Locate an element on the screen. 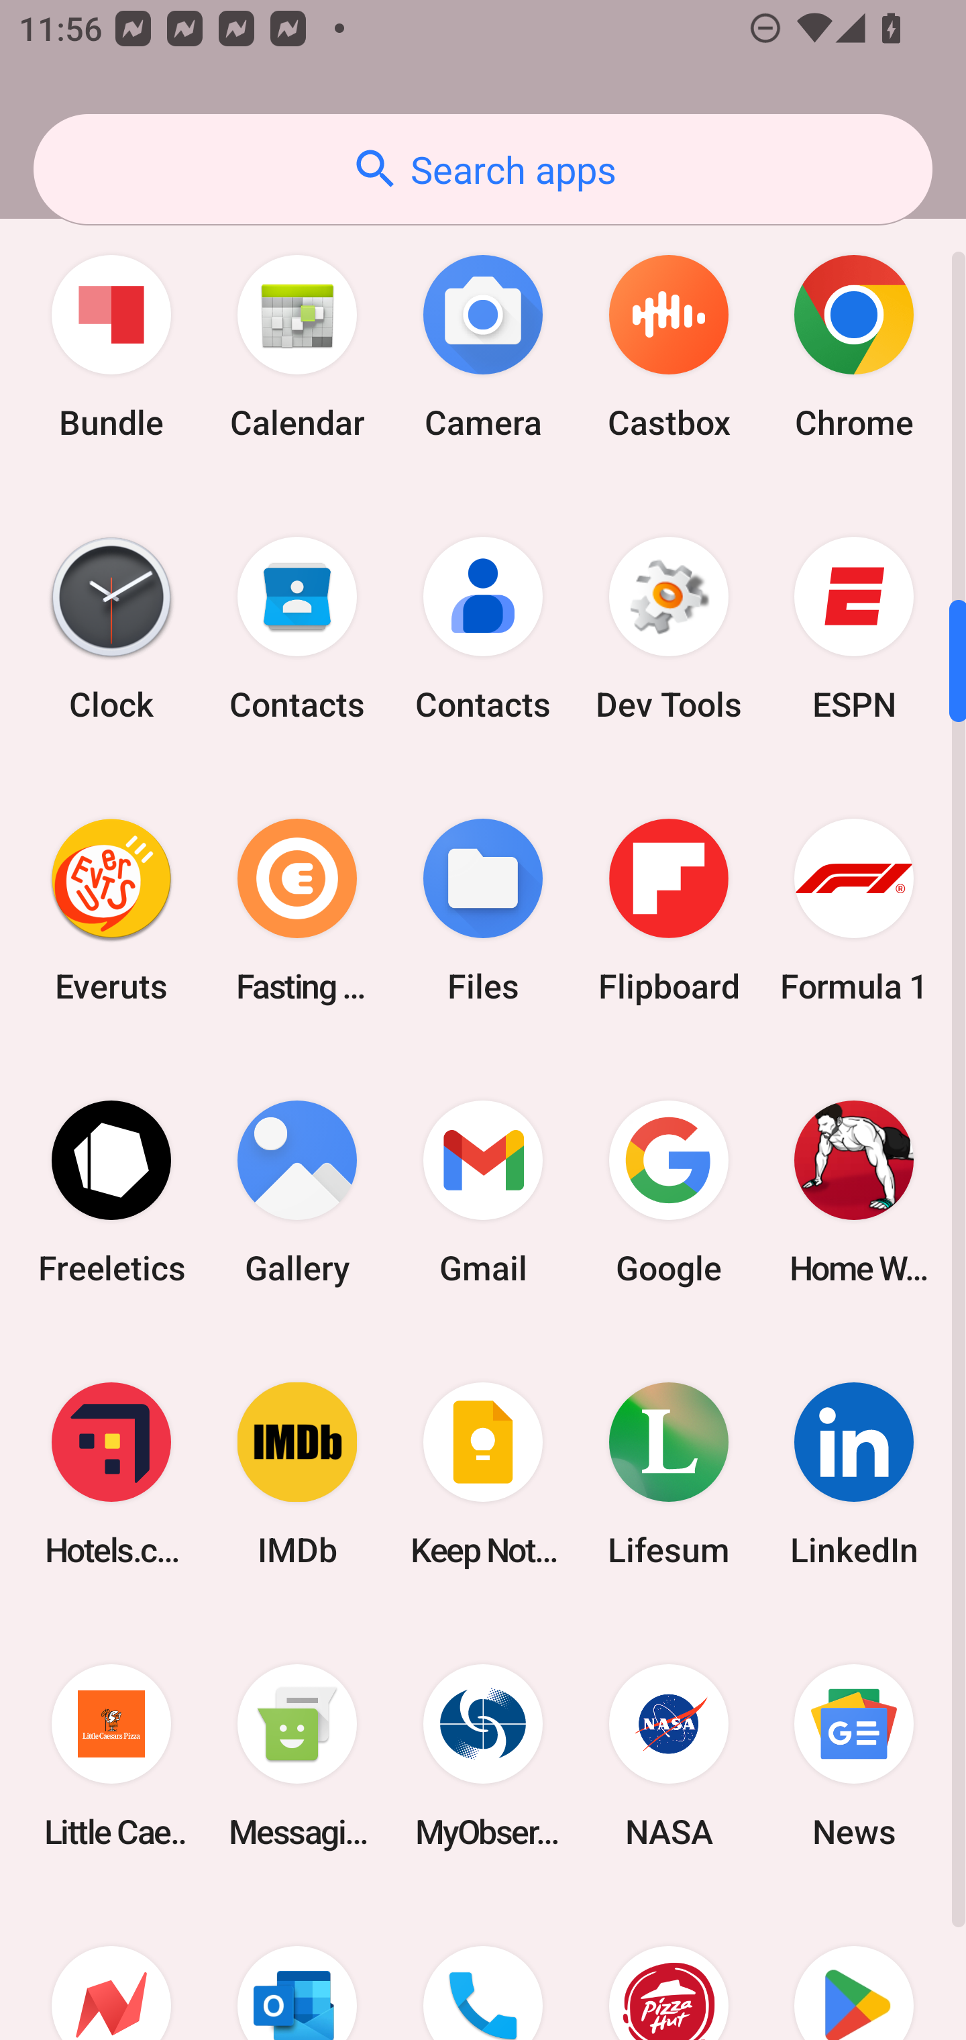  Bundle is located at coordinates (111, 346).